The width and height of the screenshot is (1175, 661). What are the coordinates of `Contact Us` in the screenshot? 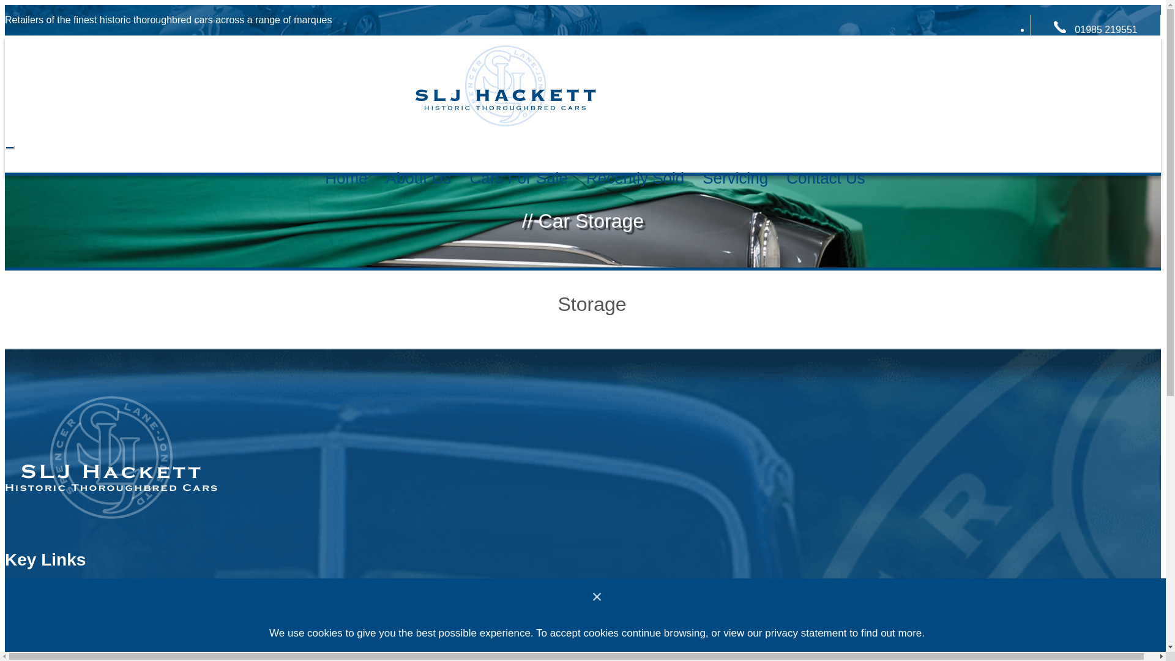 It's located at (825, 177).